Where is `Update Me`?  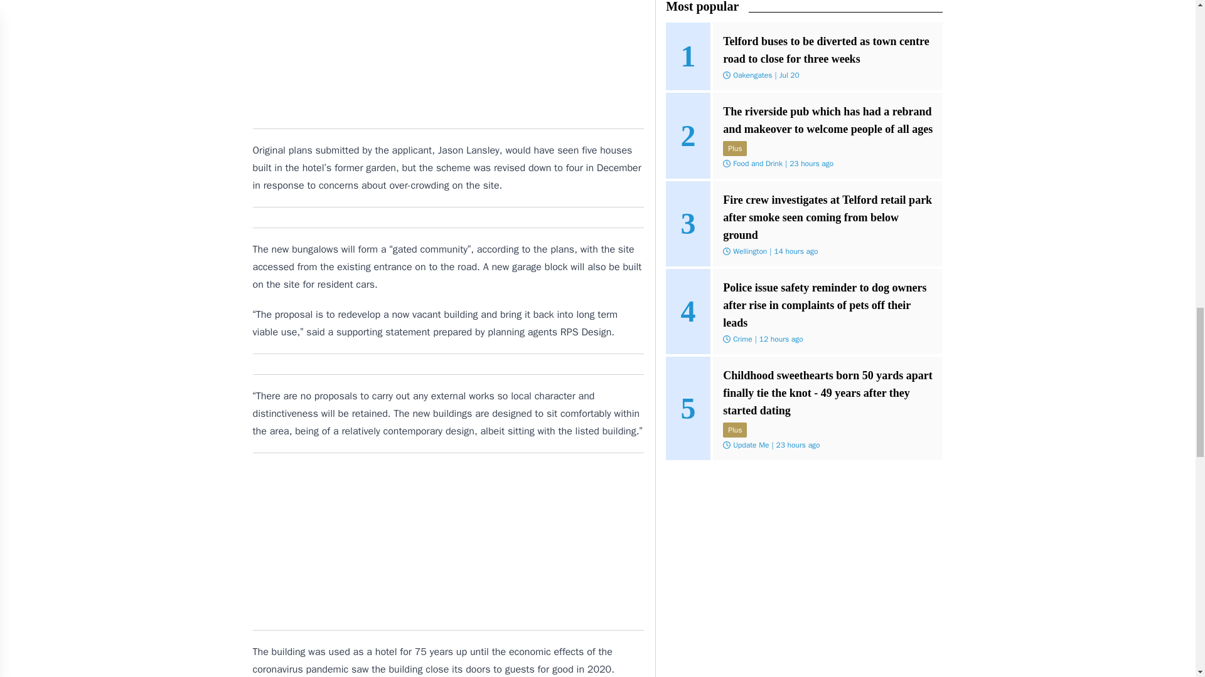
Update Me is located at coordinates (751, 445).